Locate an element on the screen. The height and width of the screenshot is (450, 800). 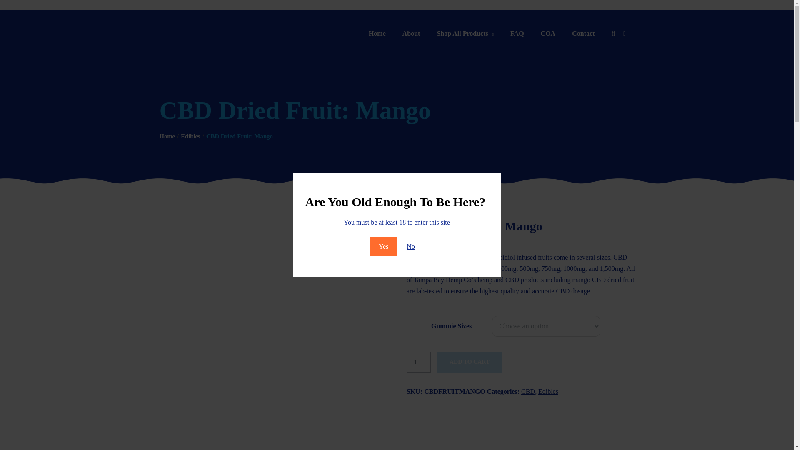
About Us is located at coordinates (412, 33).